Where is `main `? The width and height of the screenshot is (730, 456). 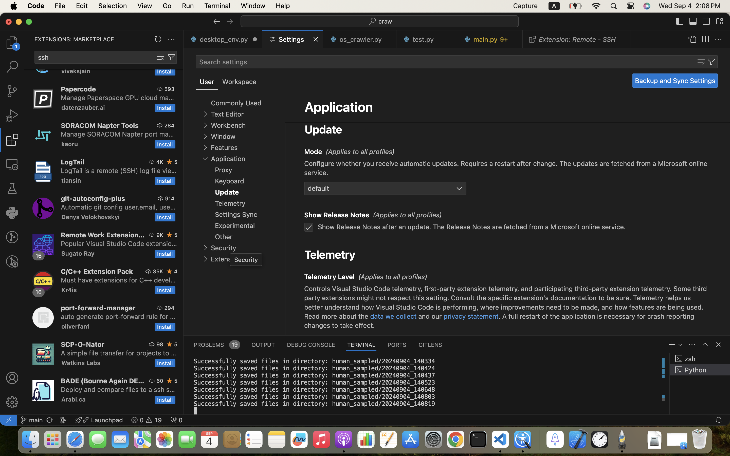 main  is located at coordinates (32, 420).